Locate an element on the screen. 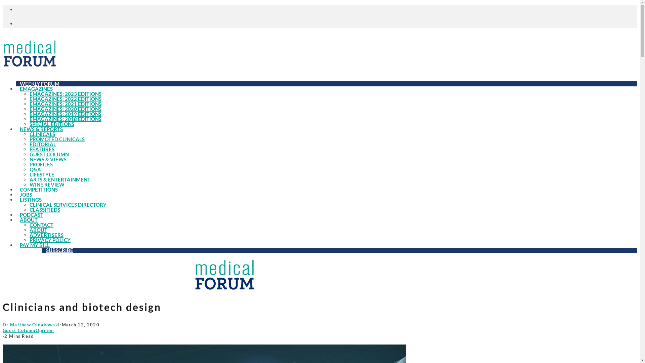 Image resolution: width=645 pixels, height=363 pixels. COMPETITIONS is located at coordinates (39, 190).